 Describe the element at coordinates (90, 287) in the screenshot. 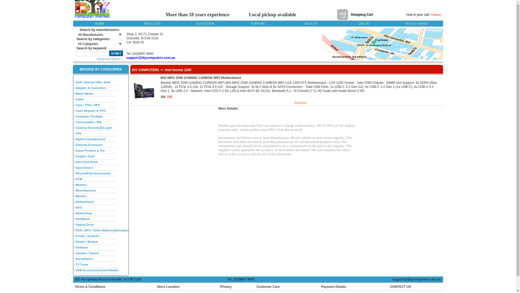

I see `Terms & Conditions` at that location.